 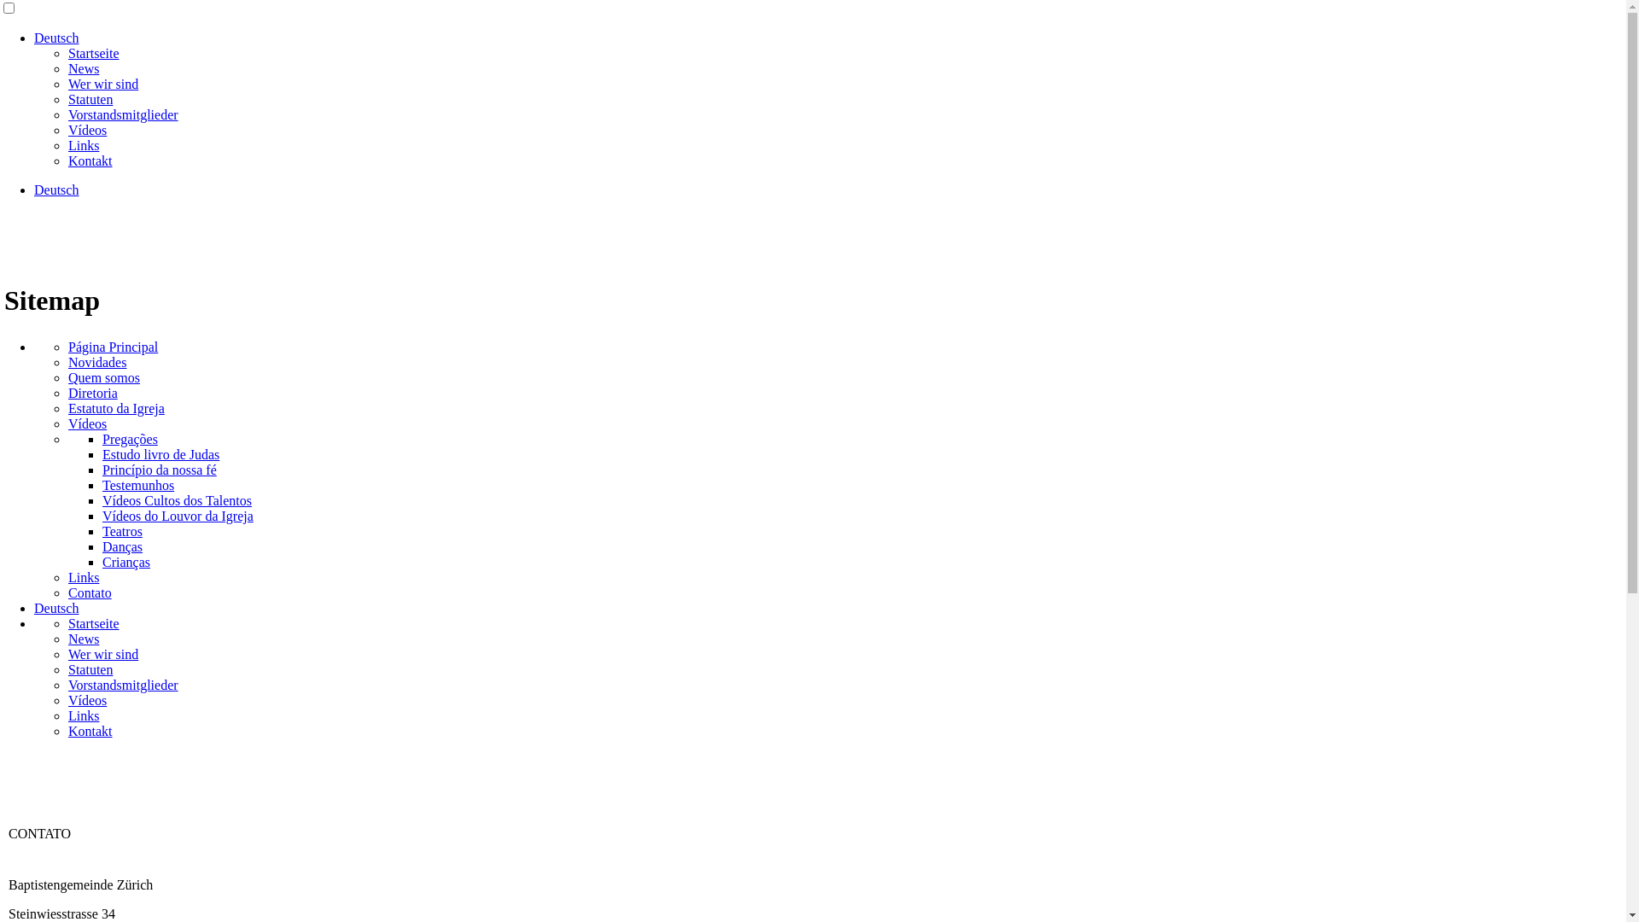 What do you see at coordinates (84, 68) in the screenshot?
I see `News` at bounding box center [84, 68].